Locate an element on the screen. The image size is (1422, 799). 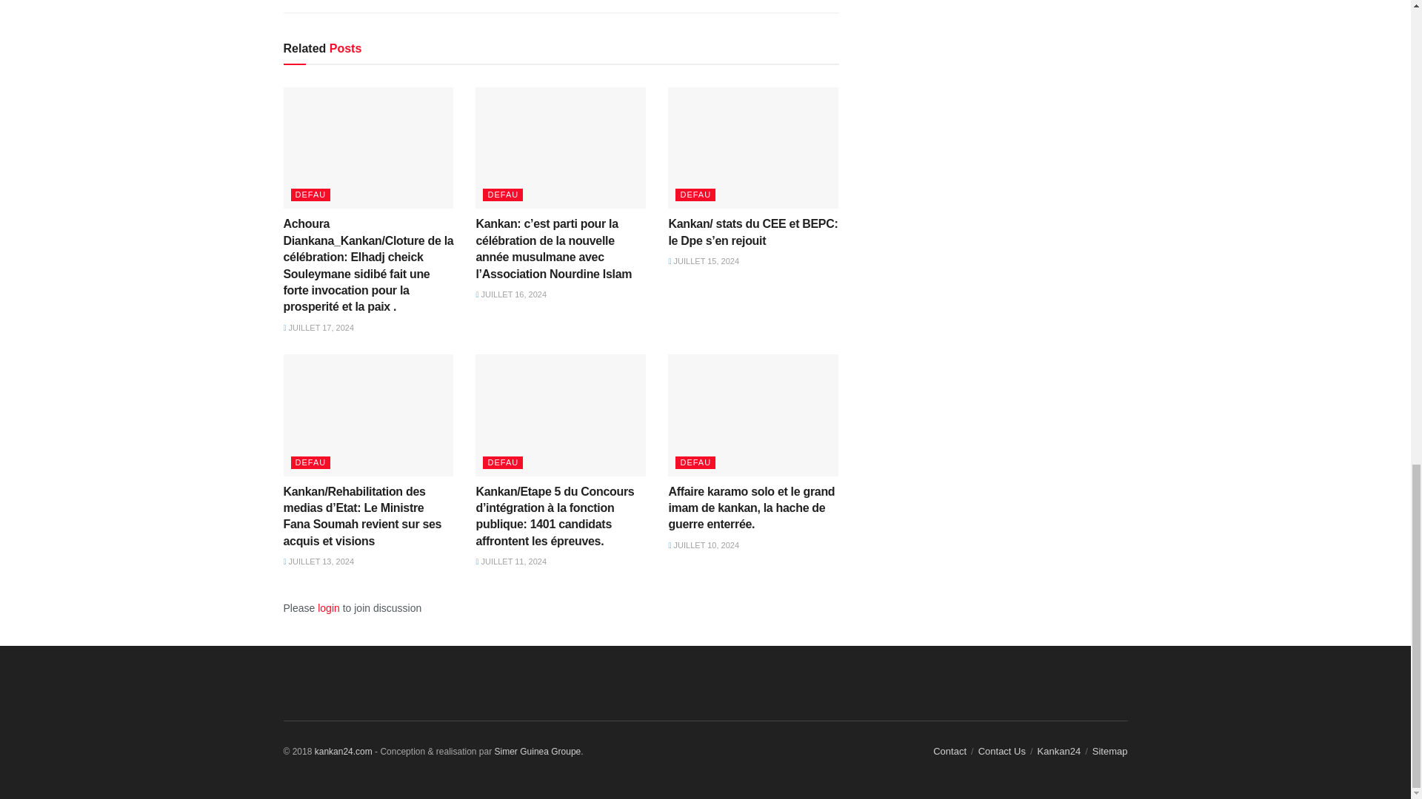
Simer Guinea Groupe is located at coordinates (538, 751).